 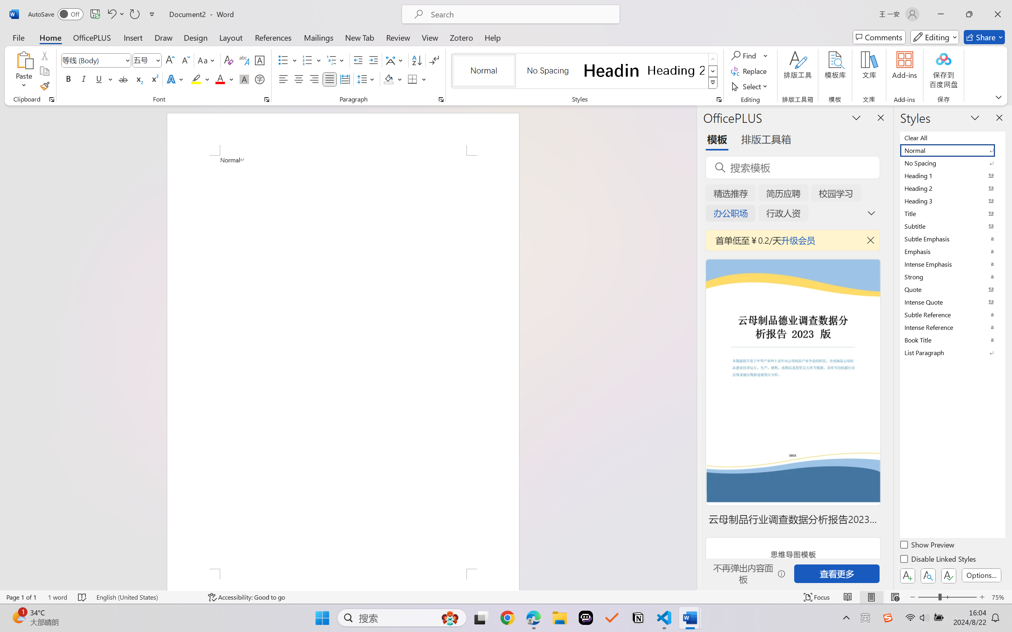 I want to click on Zoom In, so click(x=982, y=597).